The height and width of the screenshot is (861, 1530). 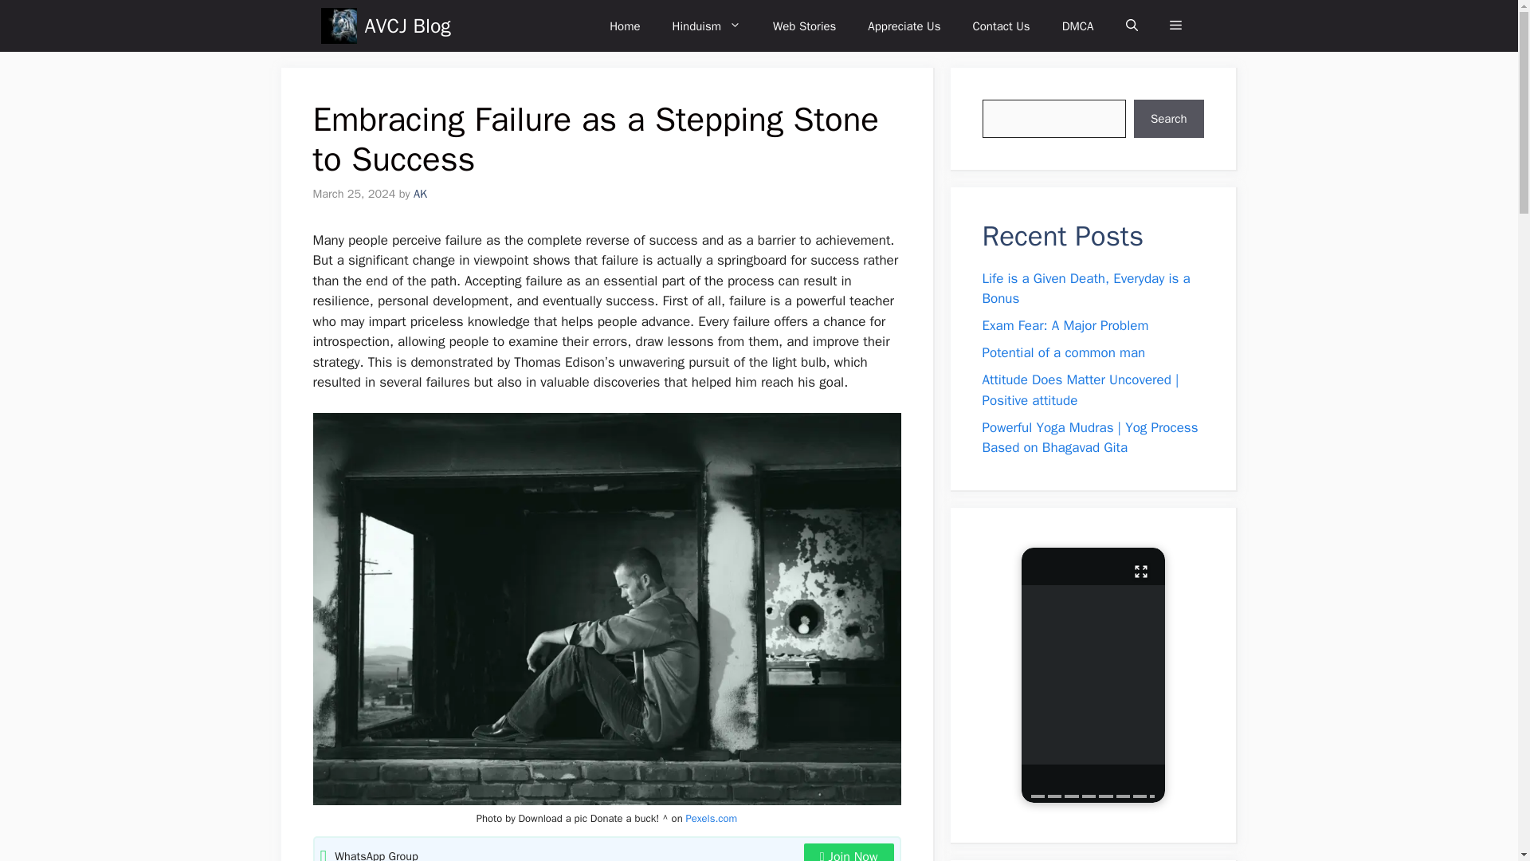 I want to click on View all posts by AK, so click(x=419, y=193).